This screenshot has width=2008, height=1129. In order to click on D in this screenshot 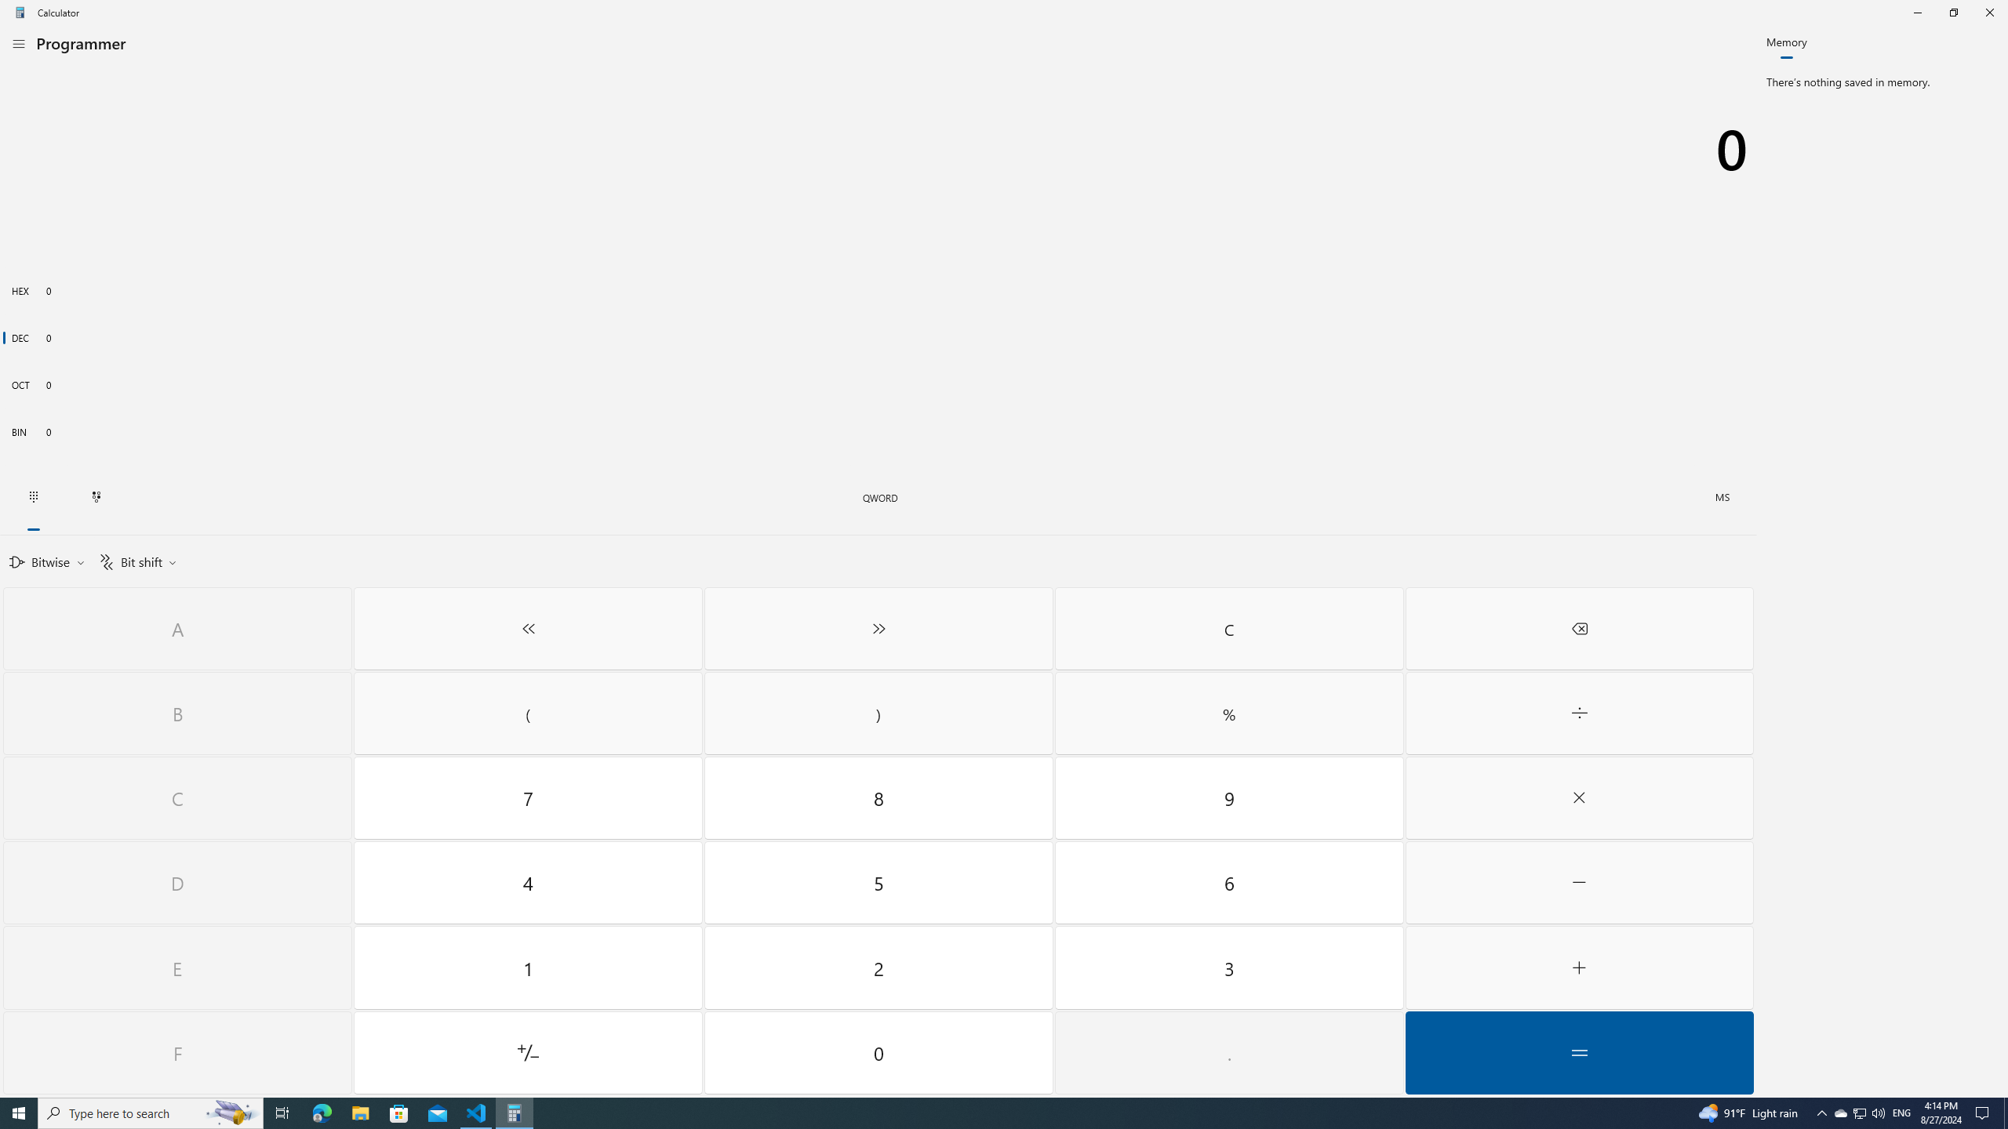, I will do `click(177, 883)`.